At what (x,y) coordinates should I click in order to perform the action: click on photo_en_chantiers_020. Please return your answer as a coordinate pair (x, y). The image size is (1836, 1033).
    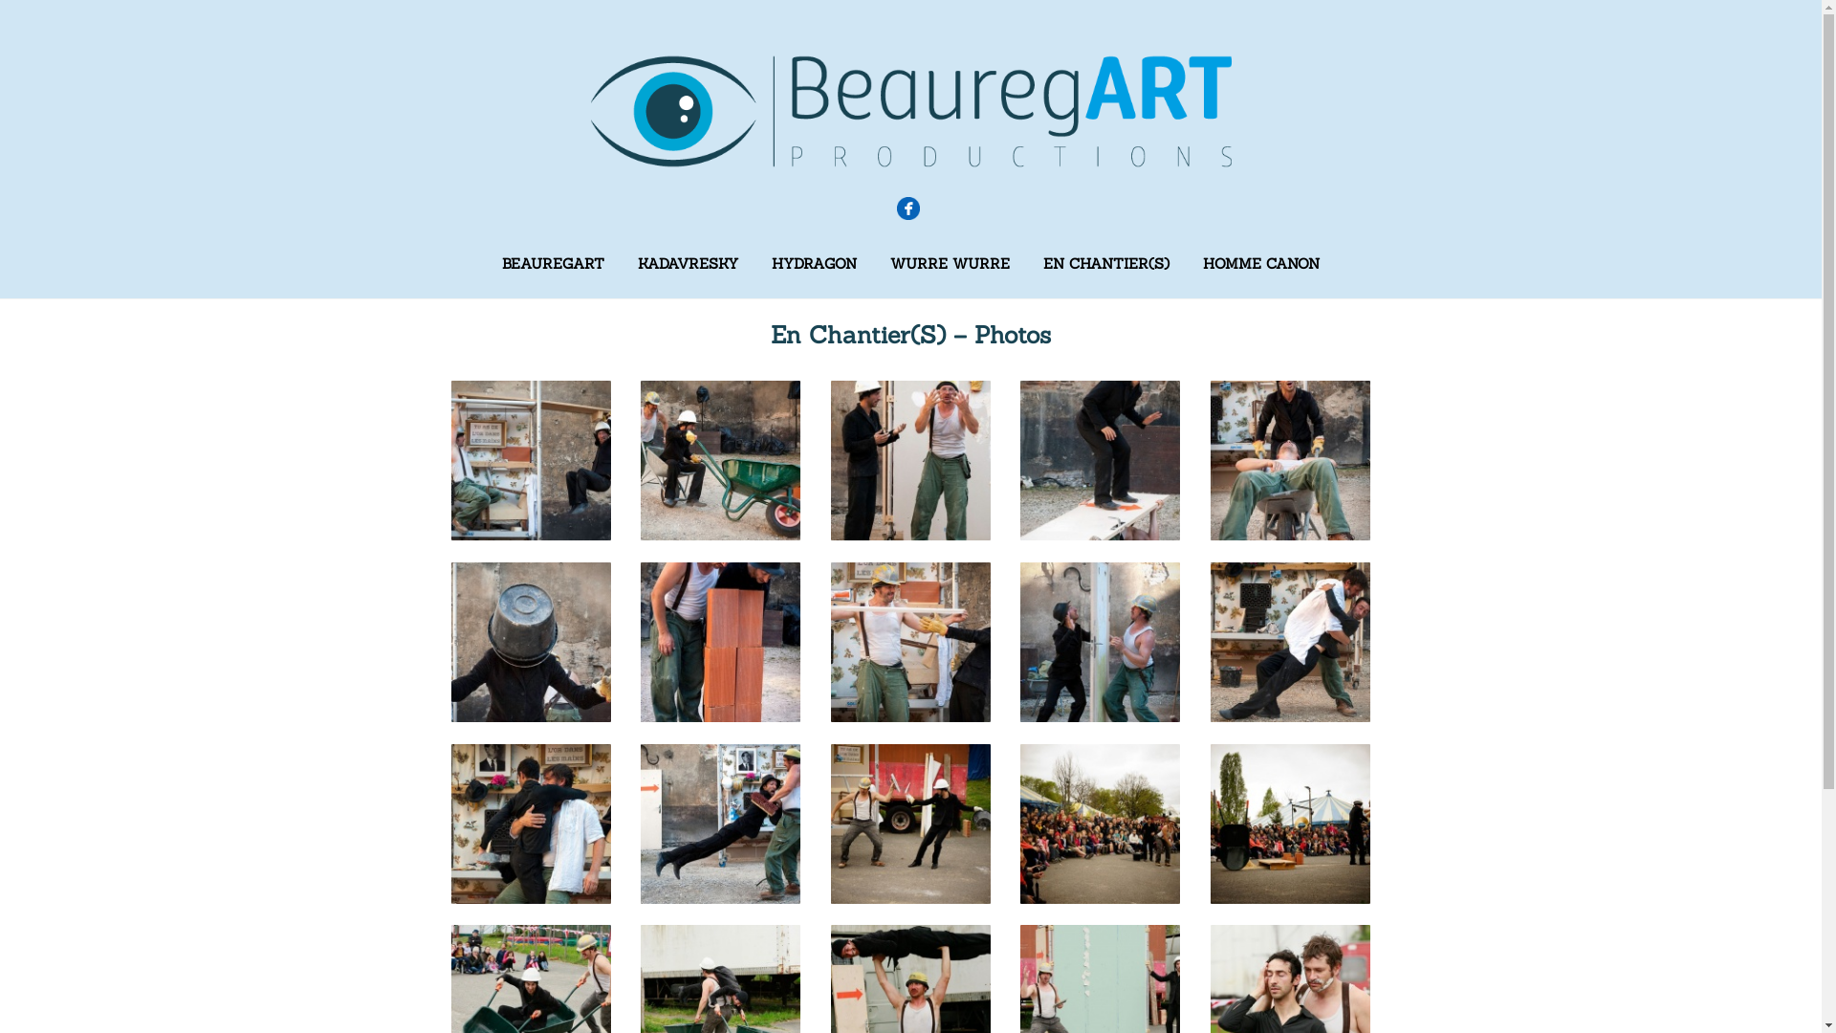
    Looking at the image, I should click on (1291, 1003).